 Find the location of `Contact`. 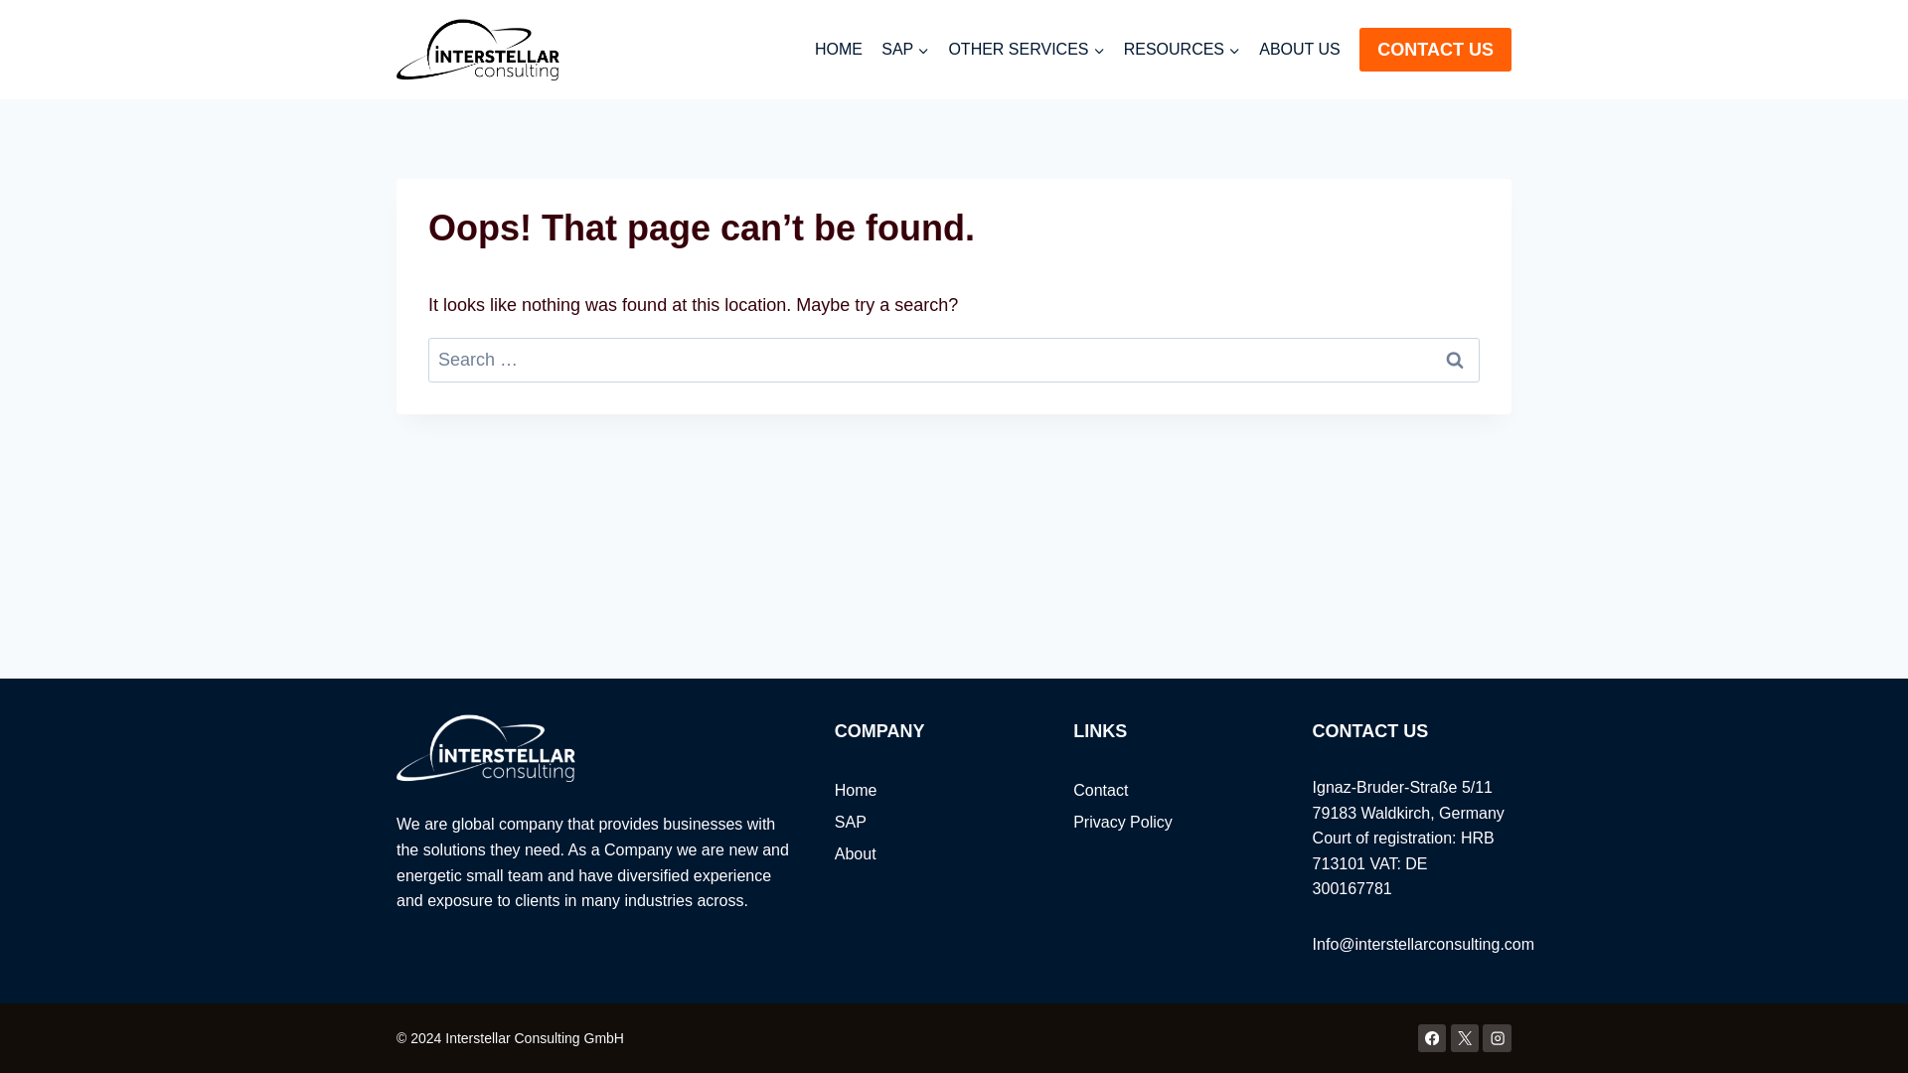

Contact is located at coordinates (1173, 791).